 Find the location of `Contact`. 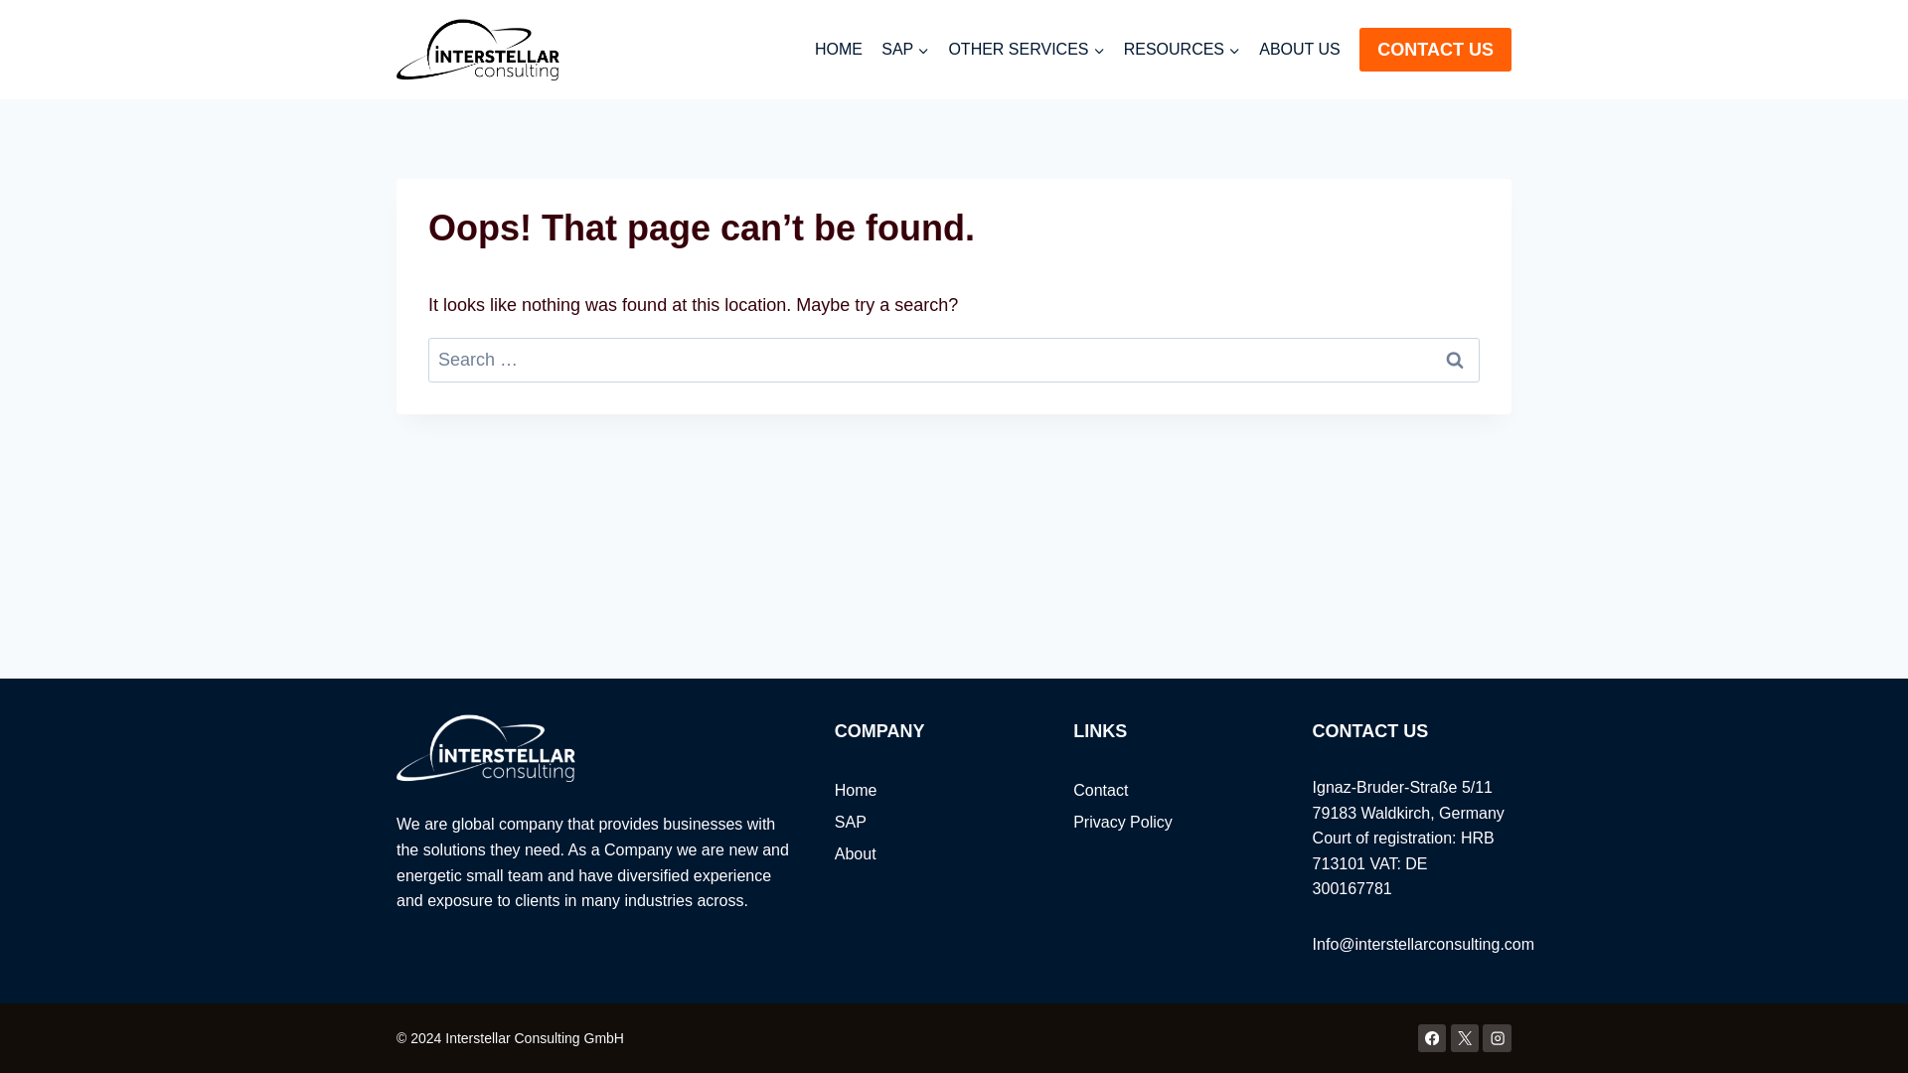

Contact is located at coordinates (1173, 791).